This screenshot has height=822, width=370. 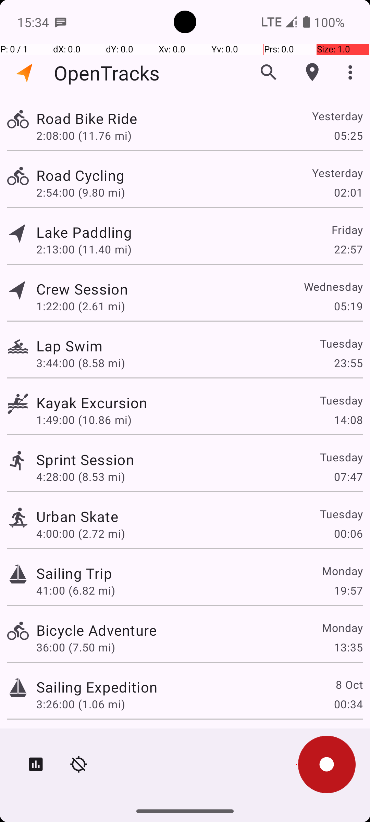 What do you see at coordinates (348, 363) in the screenshot?
I see `23:55` at bounding box center [348, 363].